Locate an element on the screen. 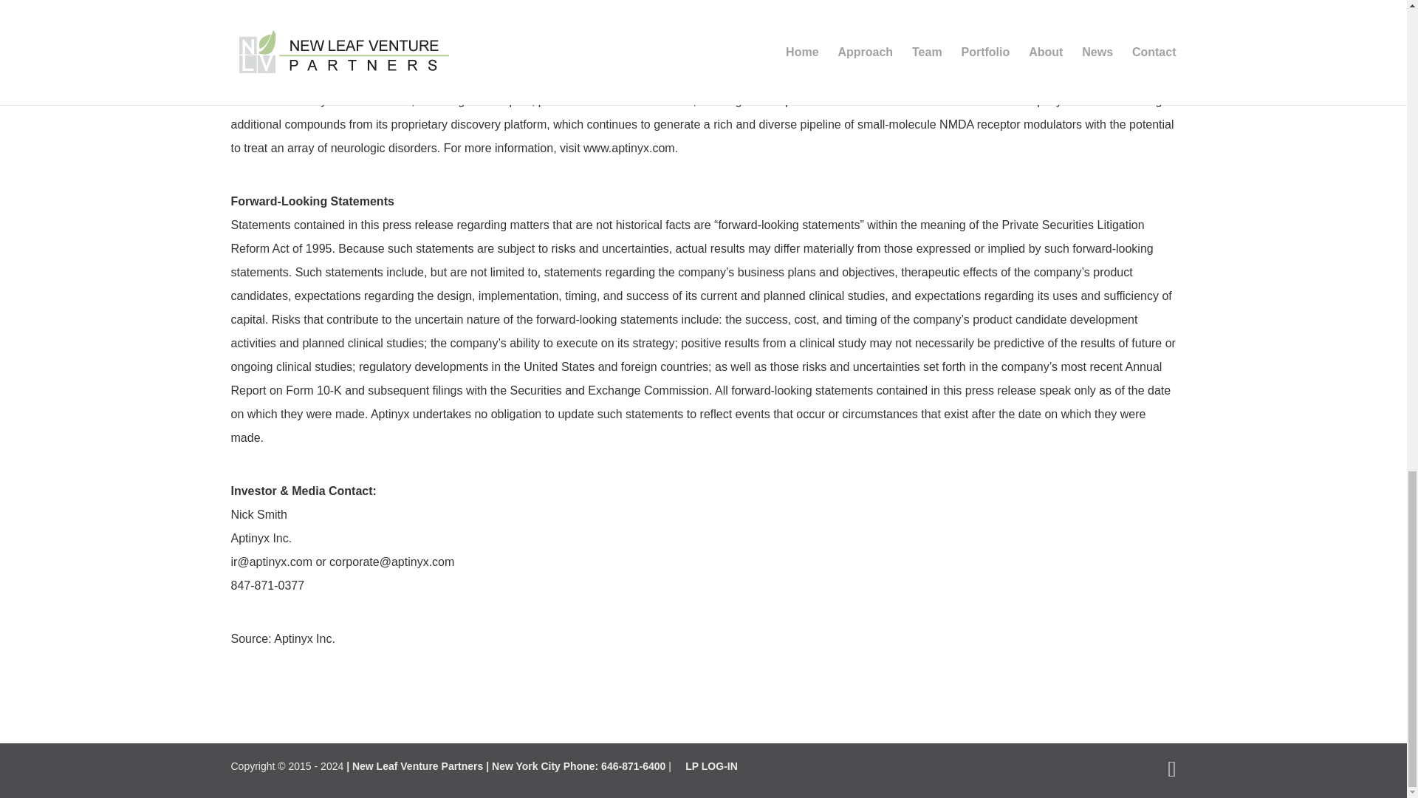  LP LOG-IN is located at coordinates (710, 766).